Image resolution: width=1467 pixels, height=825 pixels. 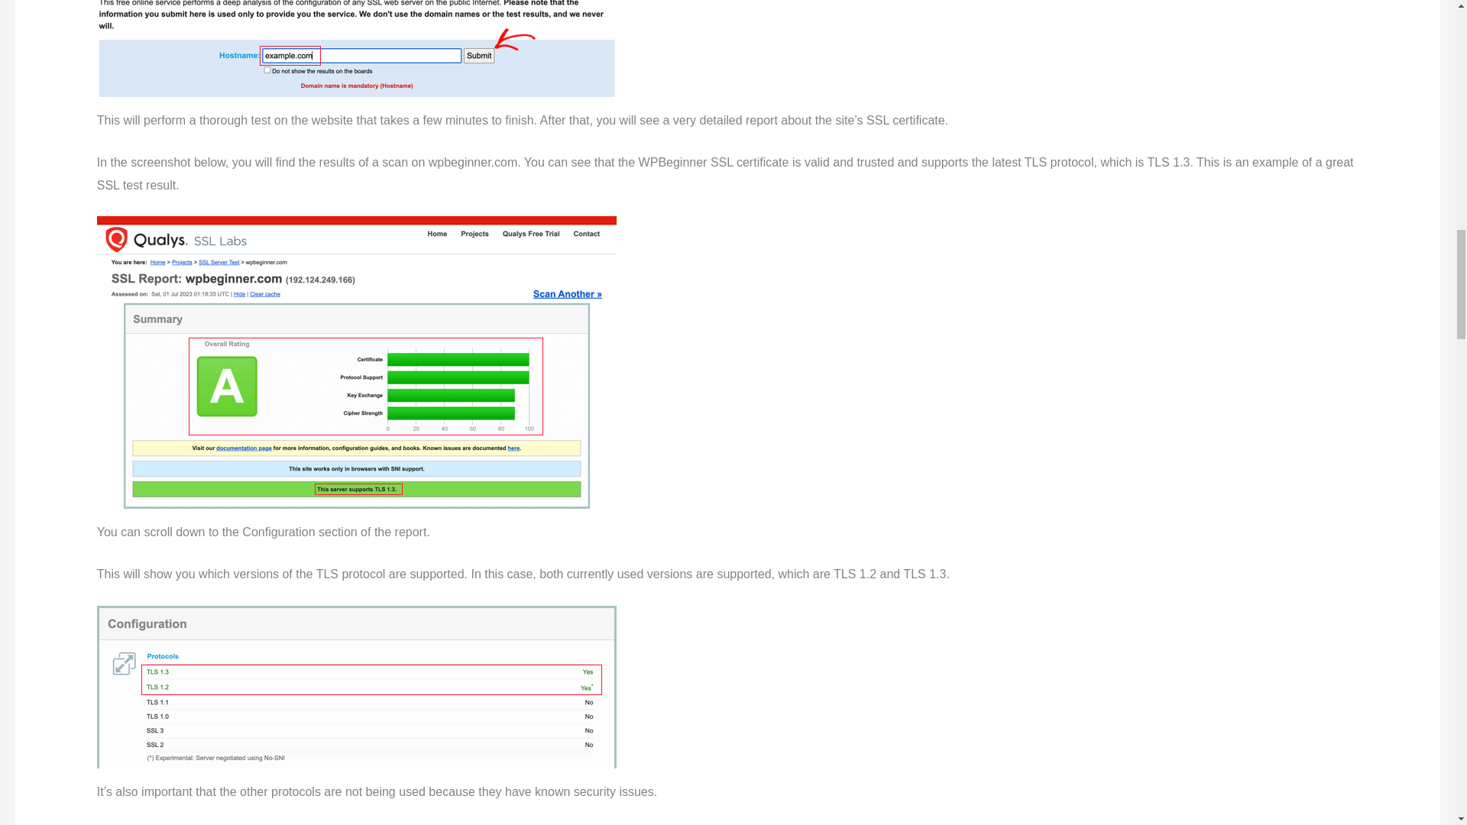 What do you see at coordinates (356, 686) in the screenshot?
I see `Supported TLS Protocols Listed` at bounding box center [356, 686].